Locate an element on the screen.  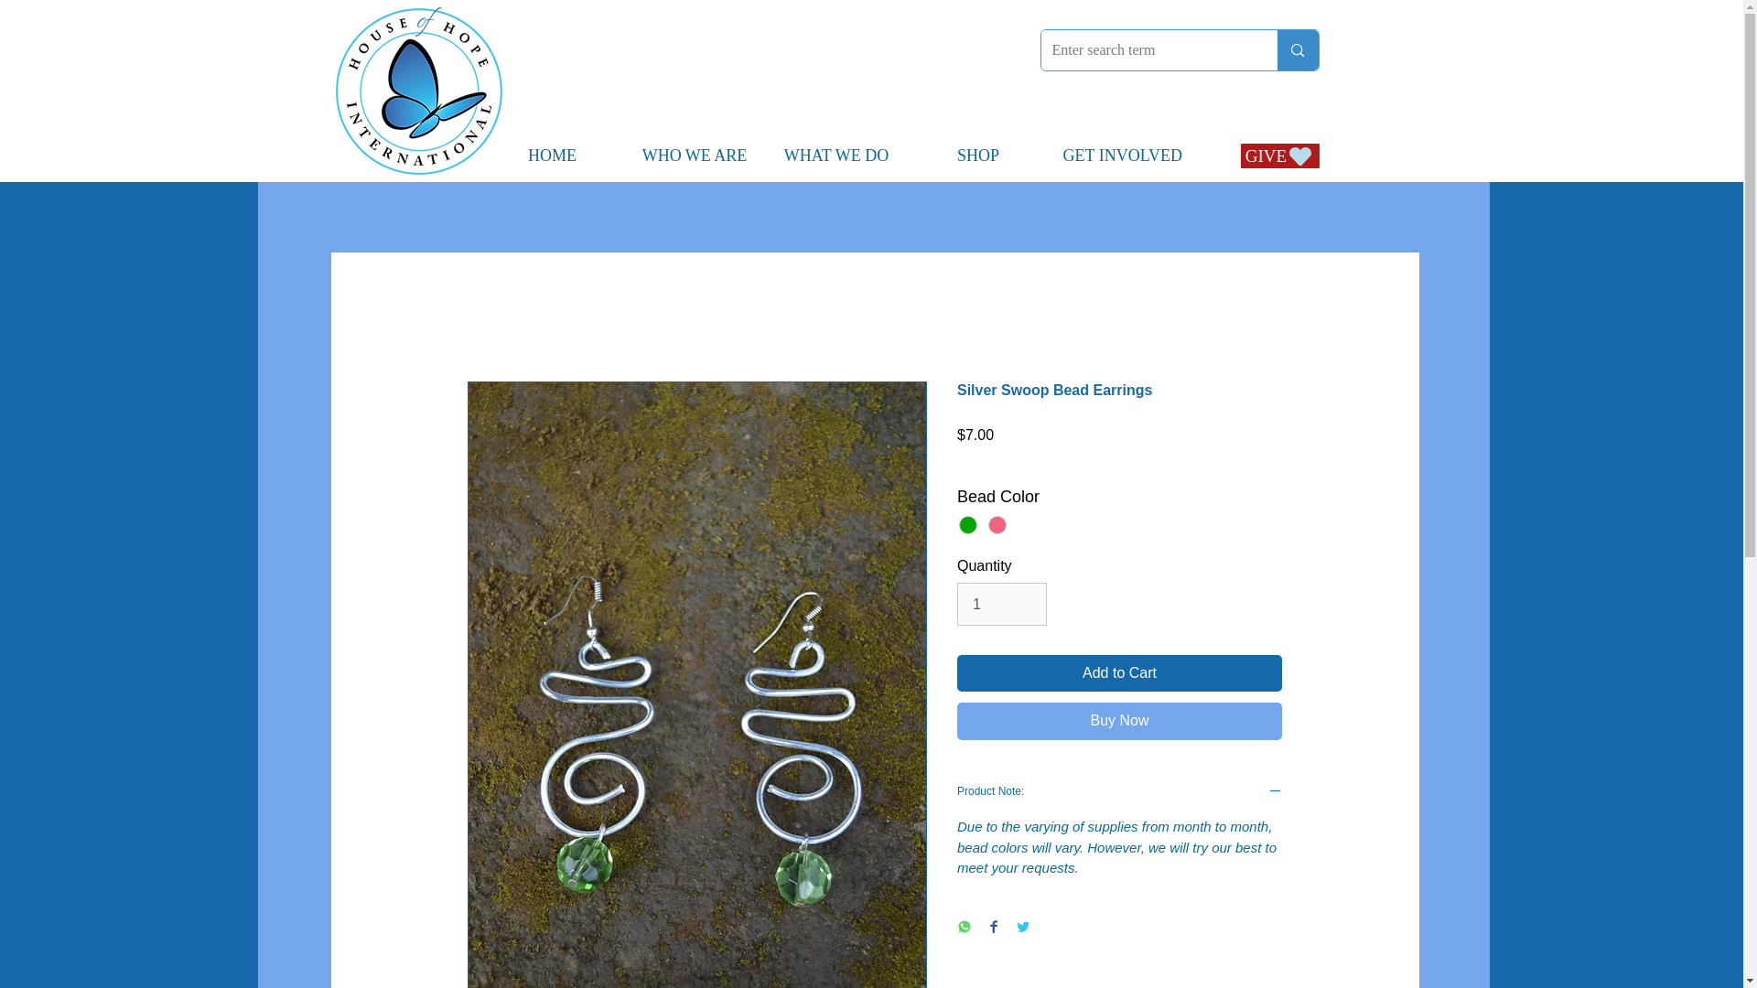
GIVE is located at coordinates (1262, 156).